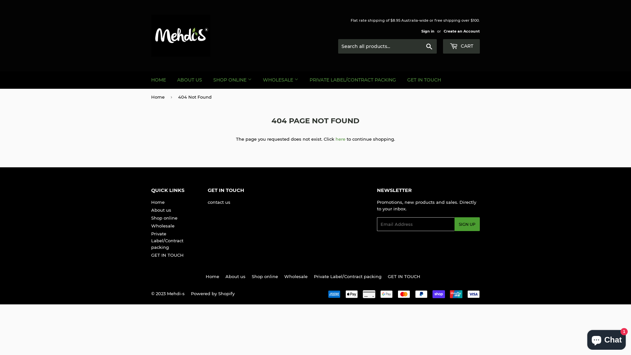 This screenshot has height=355, width=631. What do you see at coordinates (164, 218) in the screenshot?
I see `Shop online` at bounding box center [164, 218].